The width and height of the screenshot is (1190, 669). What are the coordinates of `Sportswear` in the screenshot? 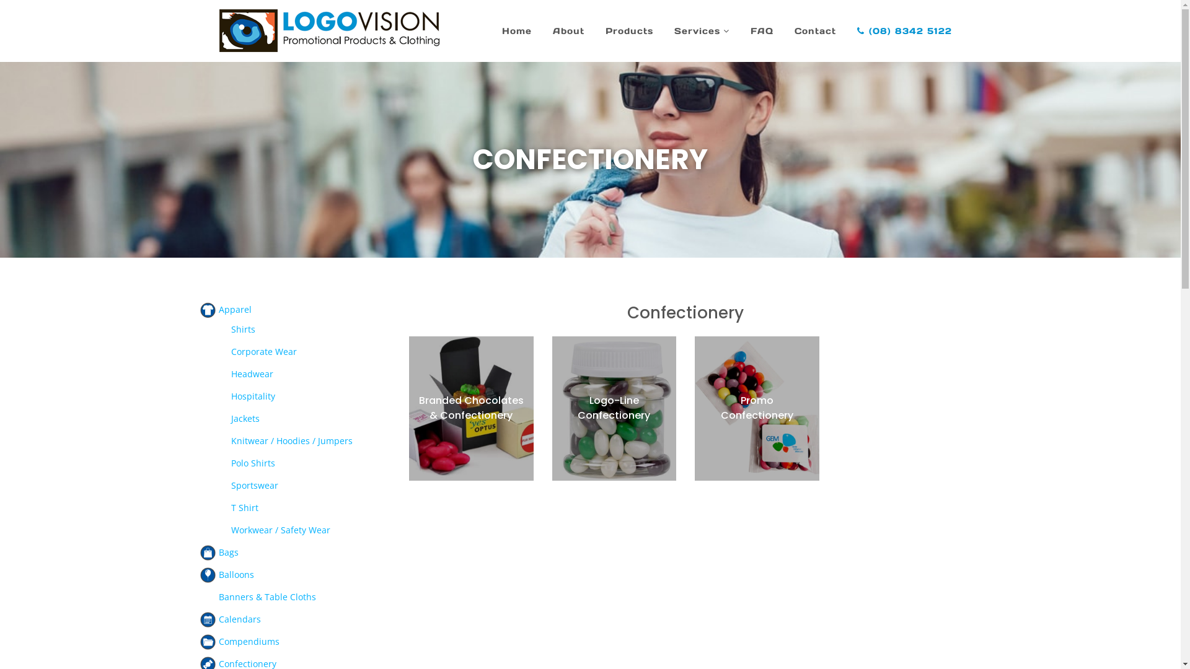 It's located at (254, 486).